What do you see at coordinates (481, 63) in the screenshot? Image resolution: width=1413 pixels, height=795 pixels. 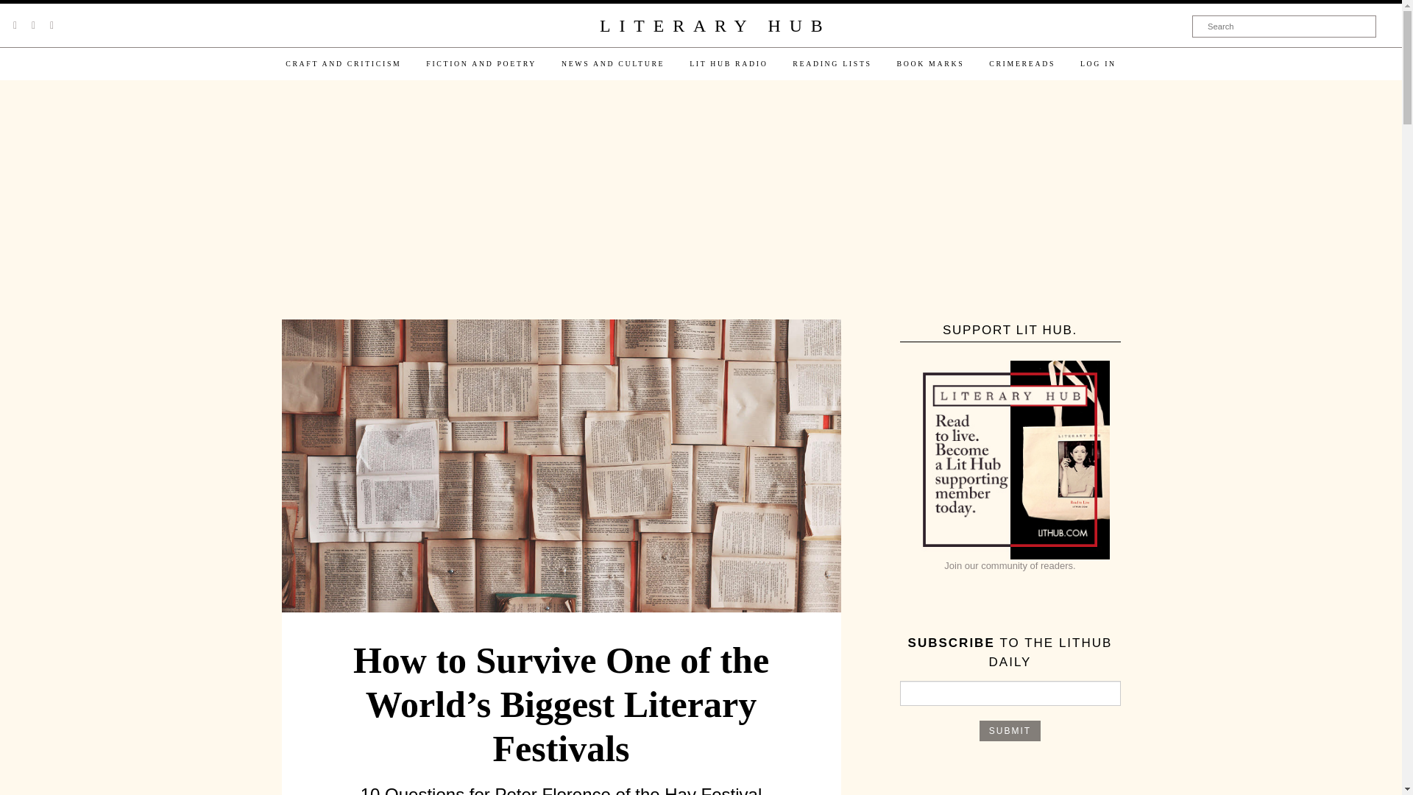 I see `FICTION AND POETRY` at bounding box center [481, 63].